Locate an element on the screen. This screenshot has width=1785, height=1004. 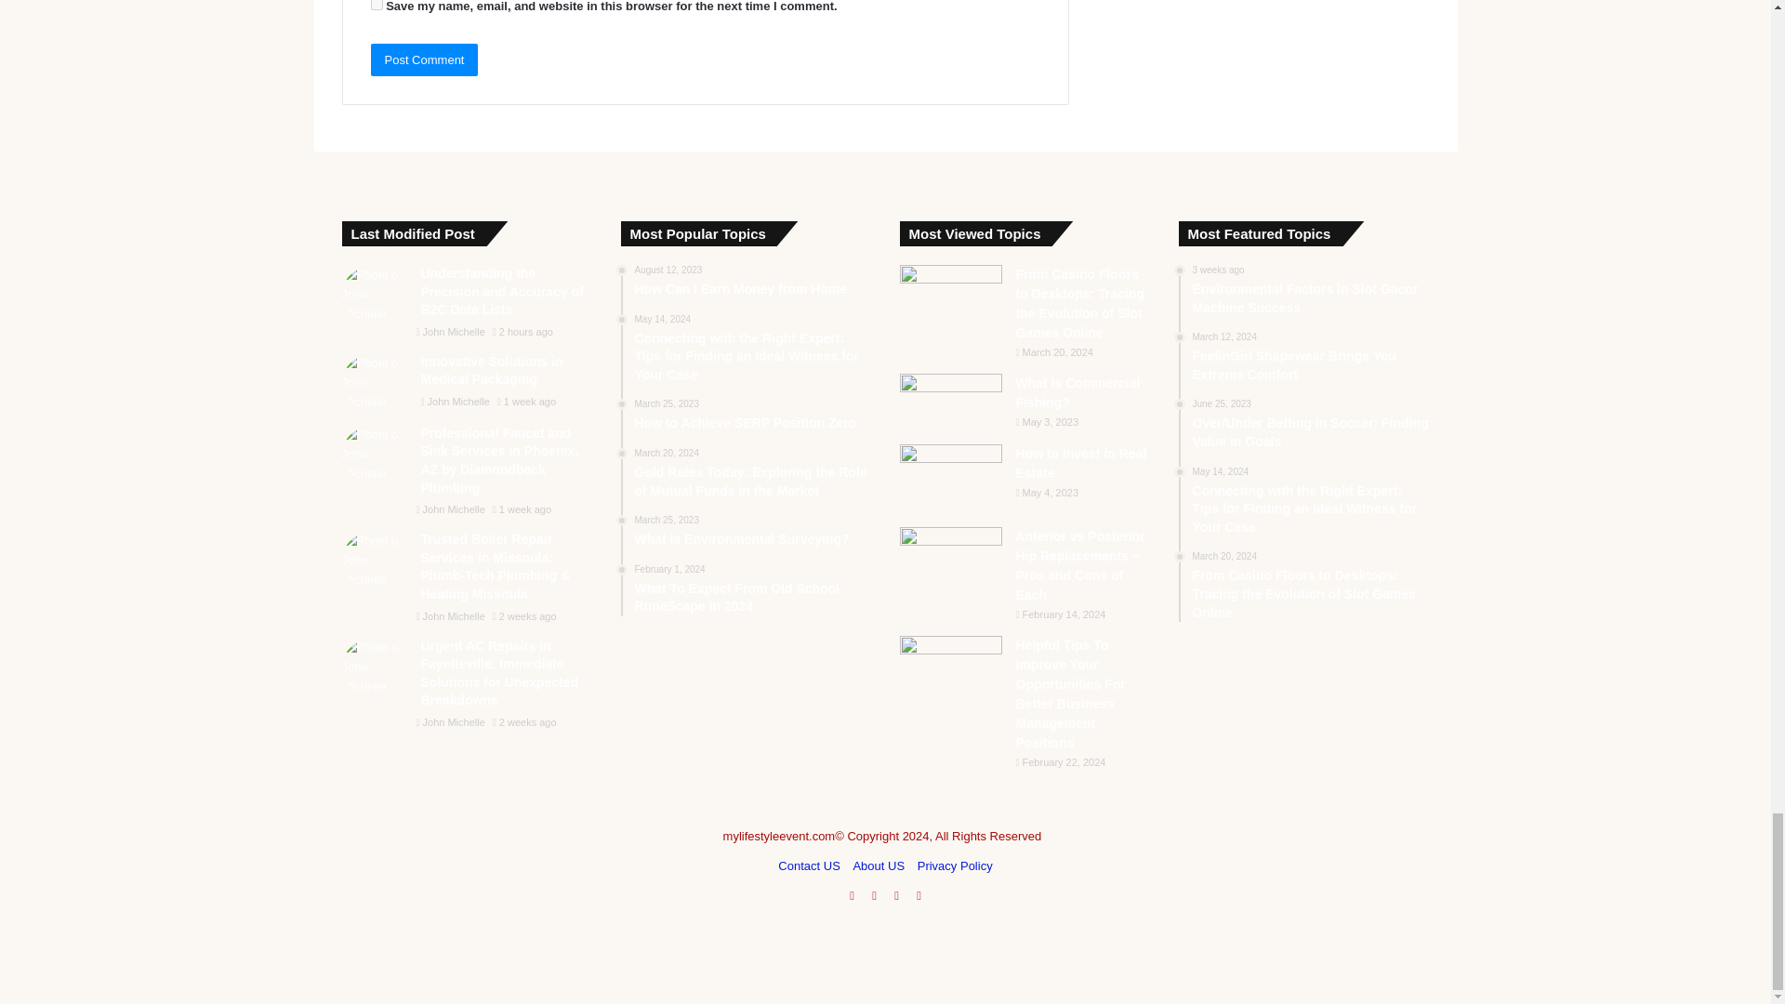
yes is located at coordinates (376, 5).